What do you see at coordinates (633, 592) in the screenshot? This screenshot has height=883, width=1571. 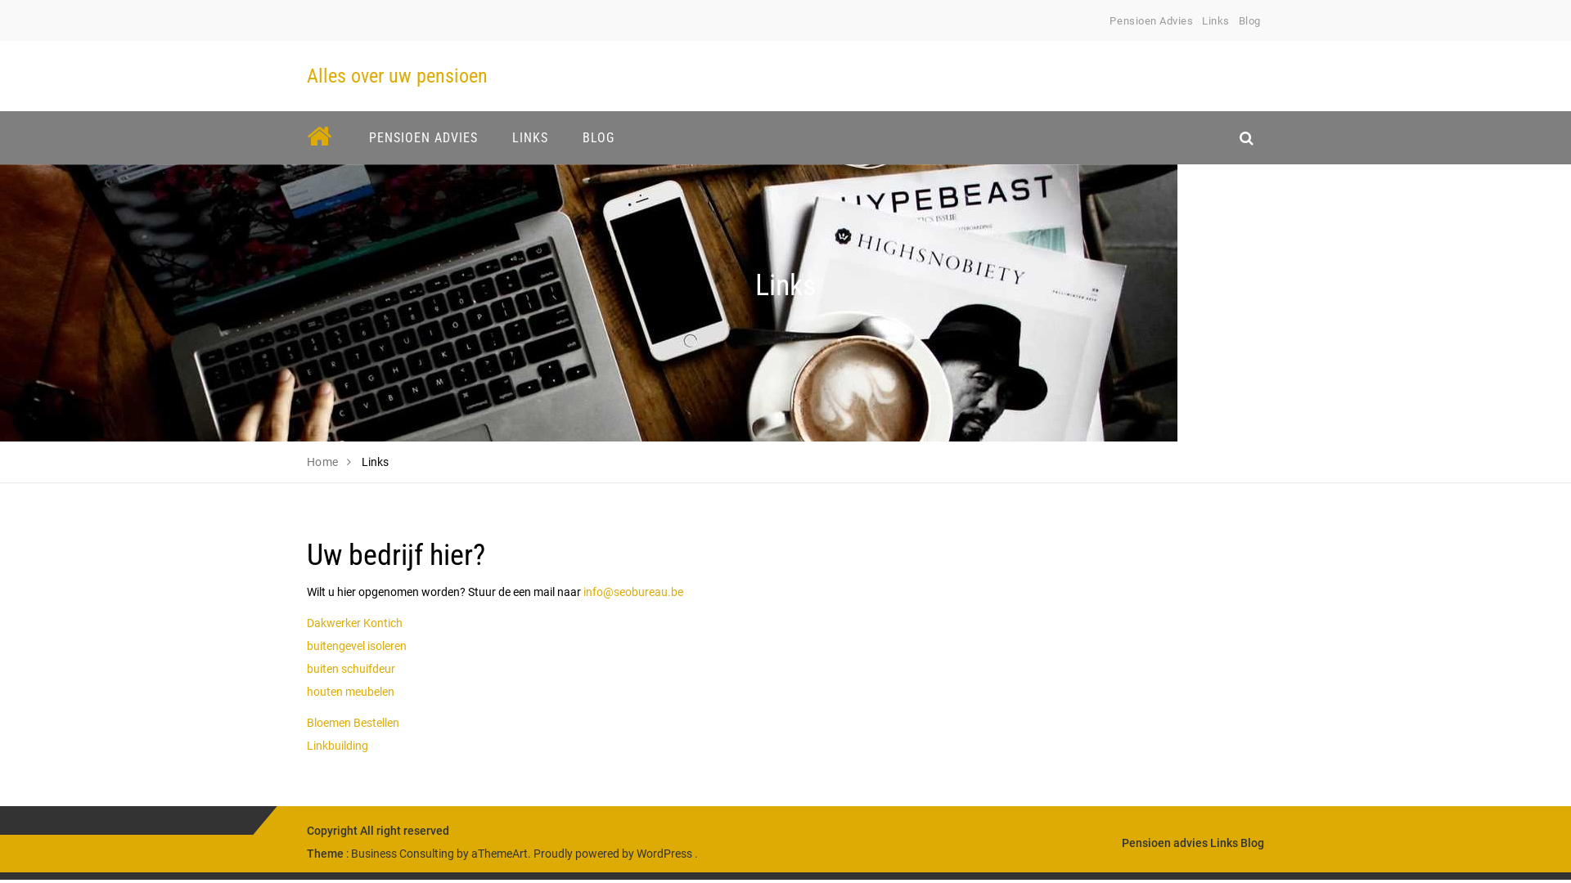 I see `info@seobureau.be` at bounding box center [633, 592].